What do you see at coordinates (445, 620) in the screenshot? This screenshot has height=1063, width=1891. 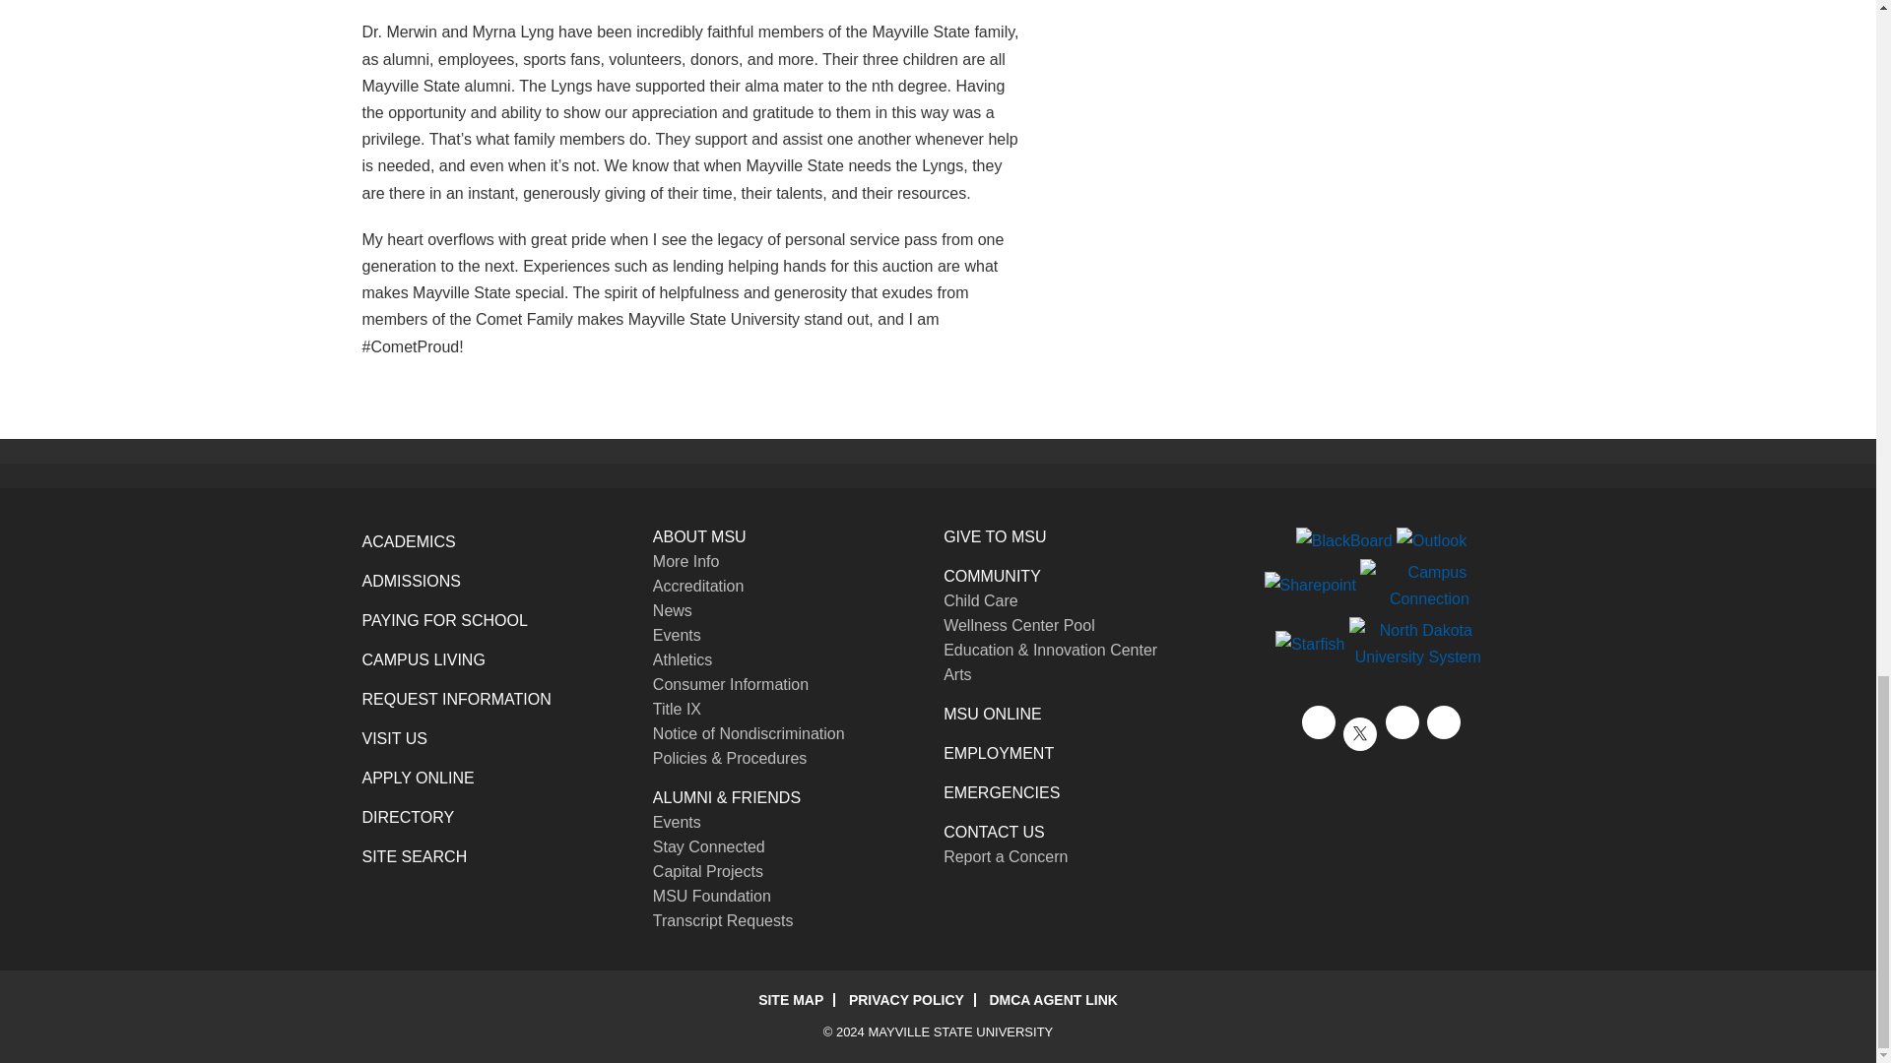 I see `Paying for School` at bounding box center [445, 620].